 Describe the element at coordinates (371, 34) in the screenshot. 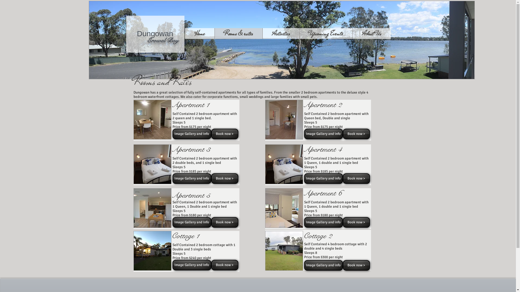

I see `About Us` at that location.